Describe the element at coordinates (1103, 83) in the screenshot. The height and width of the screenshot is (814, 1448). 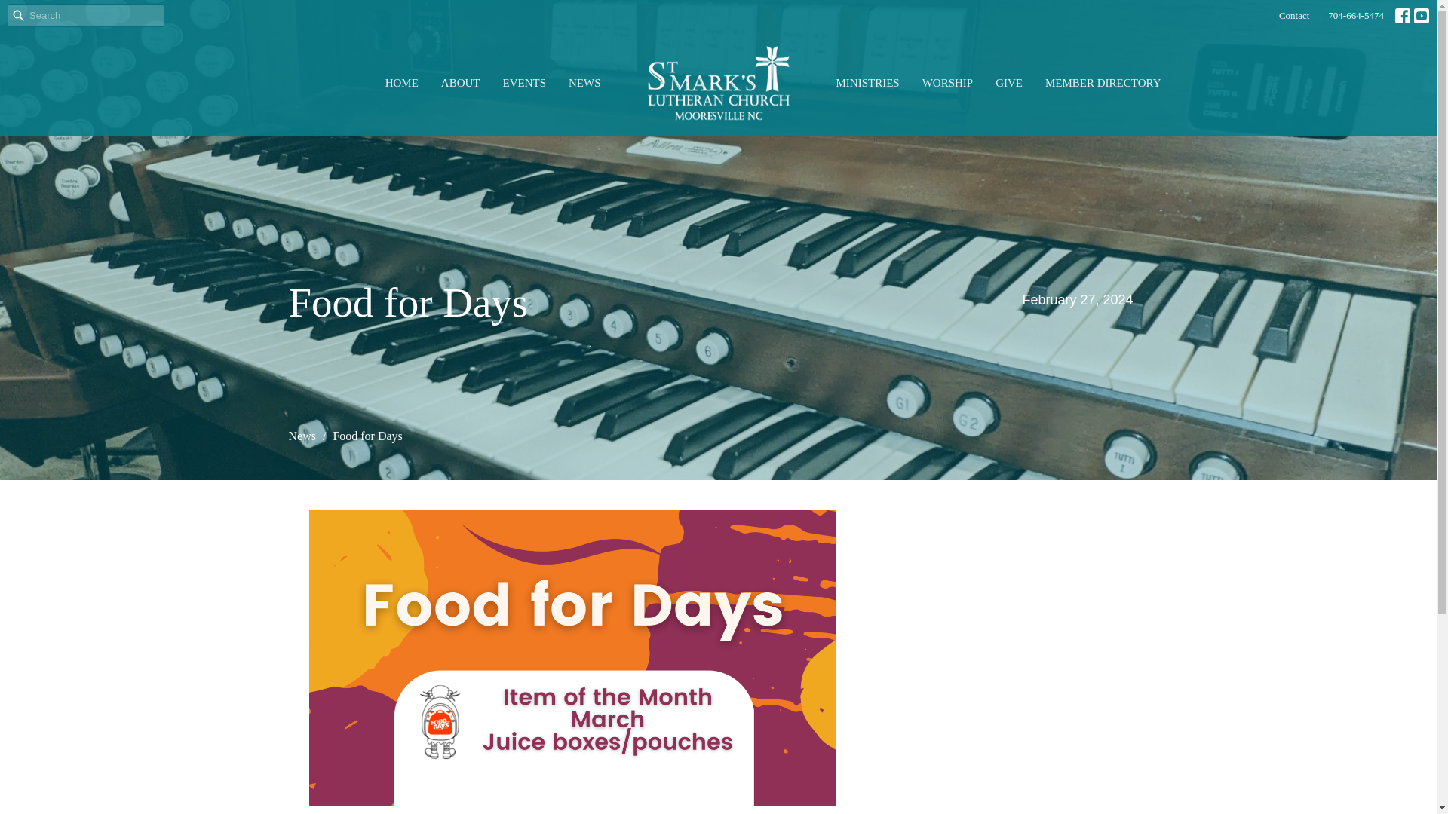
I see `MEMBER DIRECTORY` at that location.